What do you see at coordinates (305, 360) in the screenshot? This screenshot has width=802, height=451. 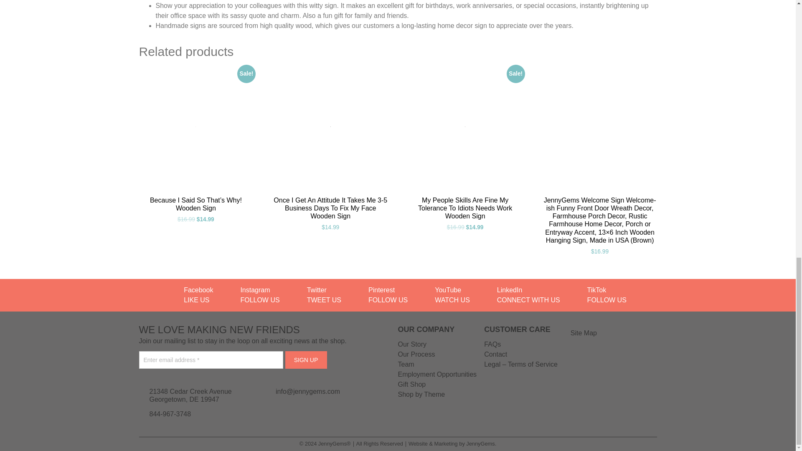 I see `SIGN UP` at bounding box center [305, 360].